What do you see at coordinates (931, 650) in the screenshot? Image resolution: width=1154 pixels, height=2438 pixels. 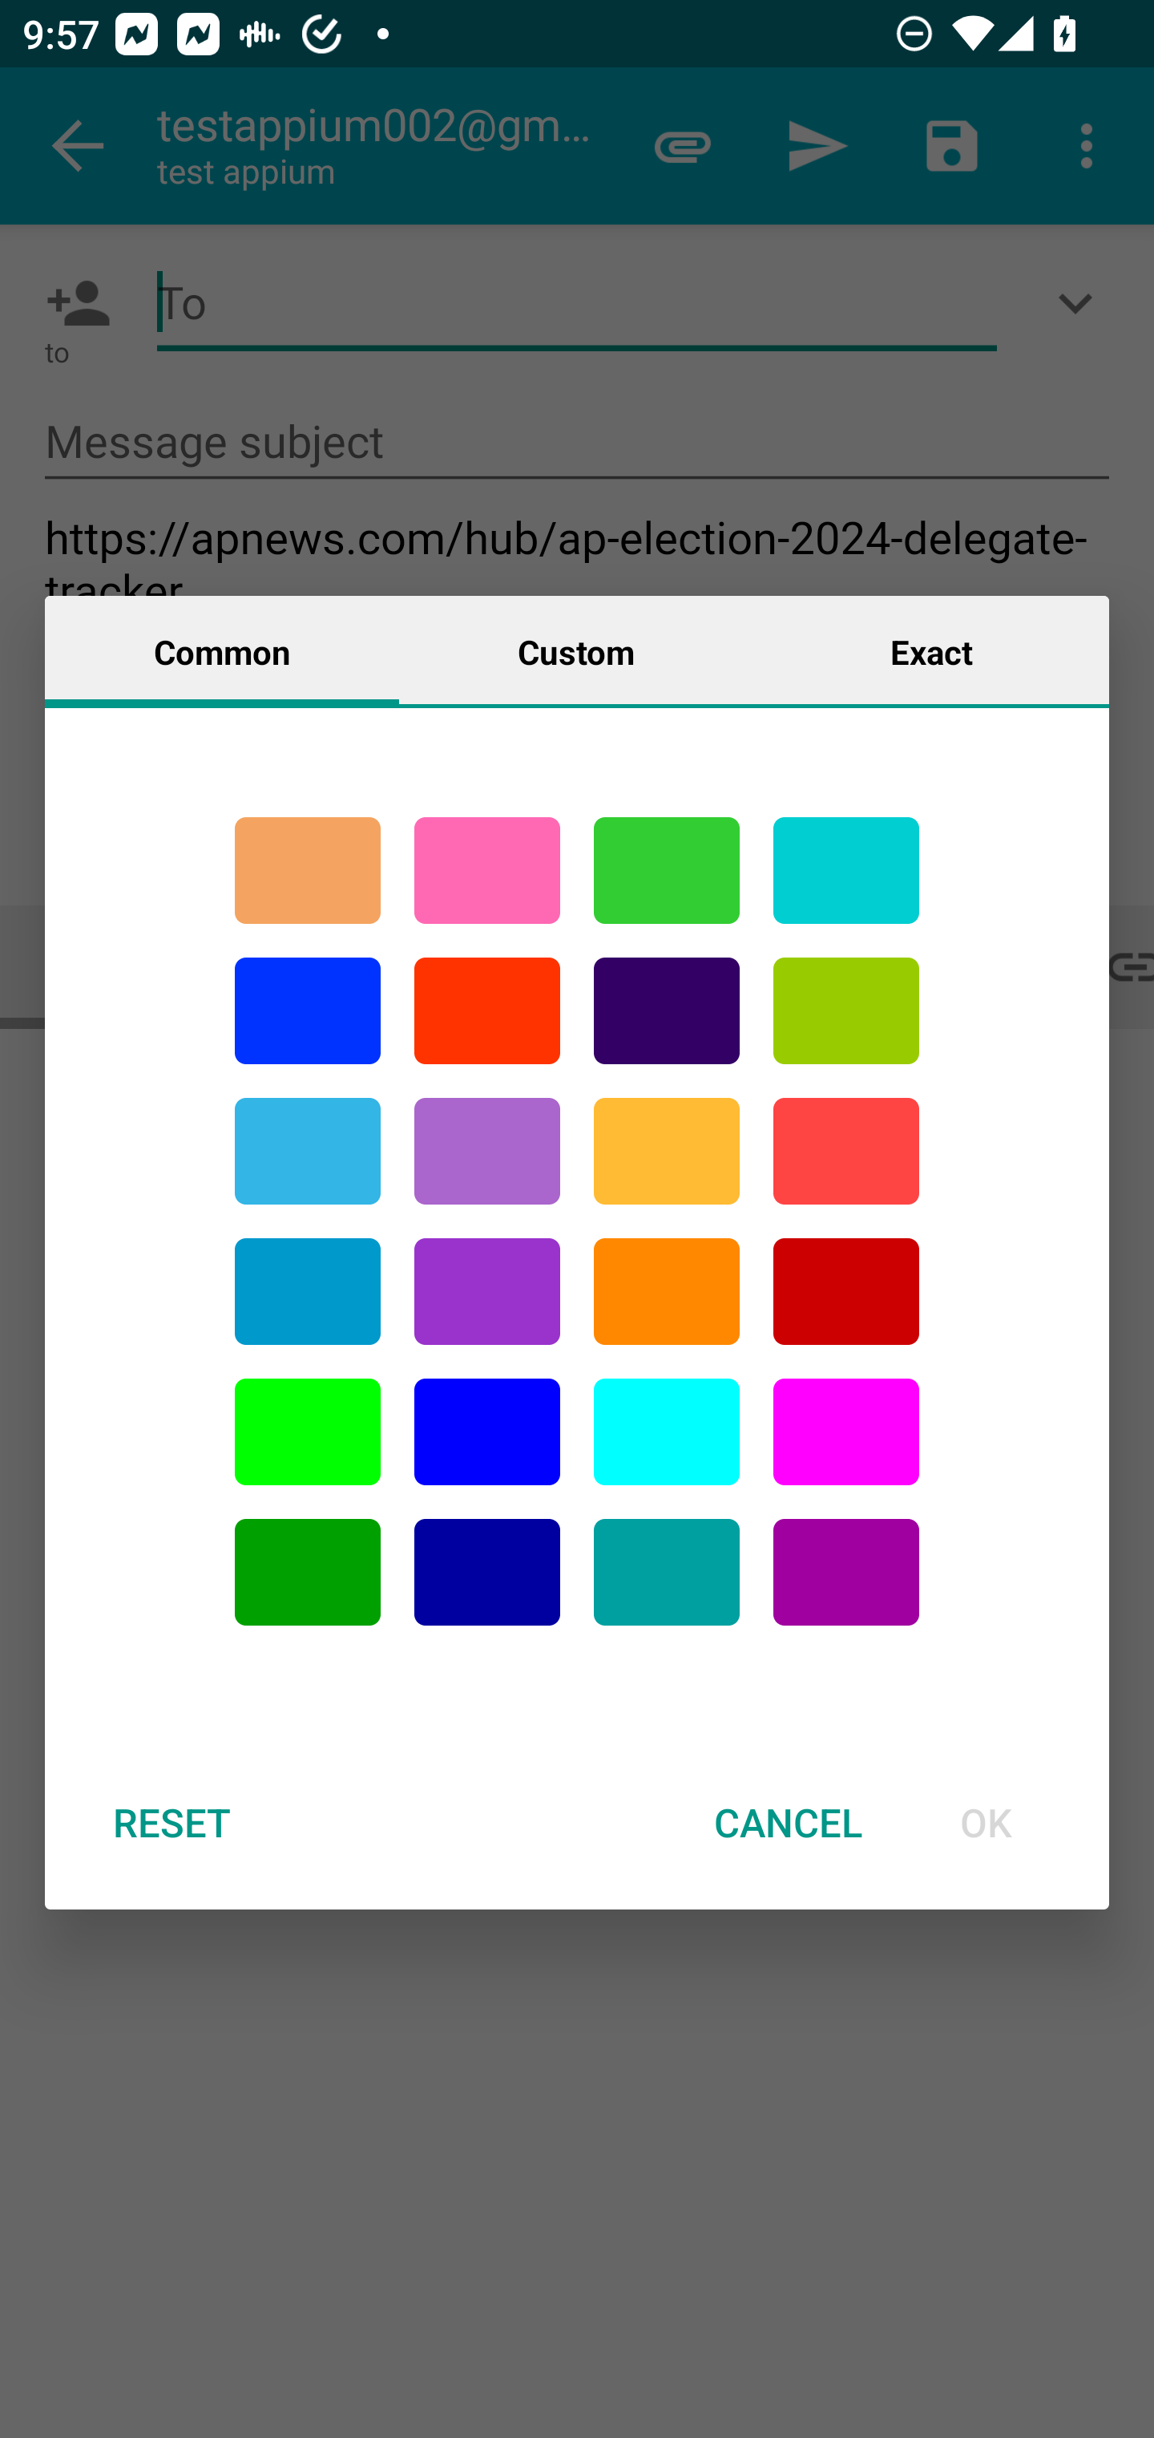 I see `Exact` at bounding box center [931, 650].